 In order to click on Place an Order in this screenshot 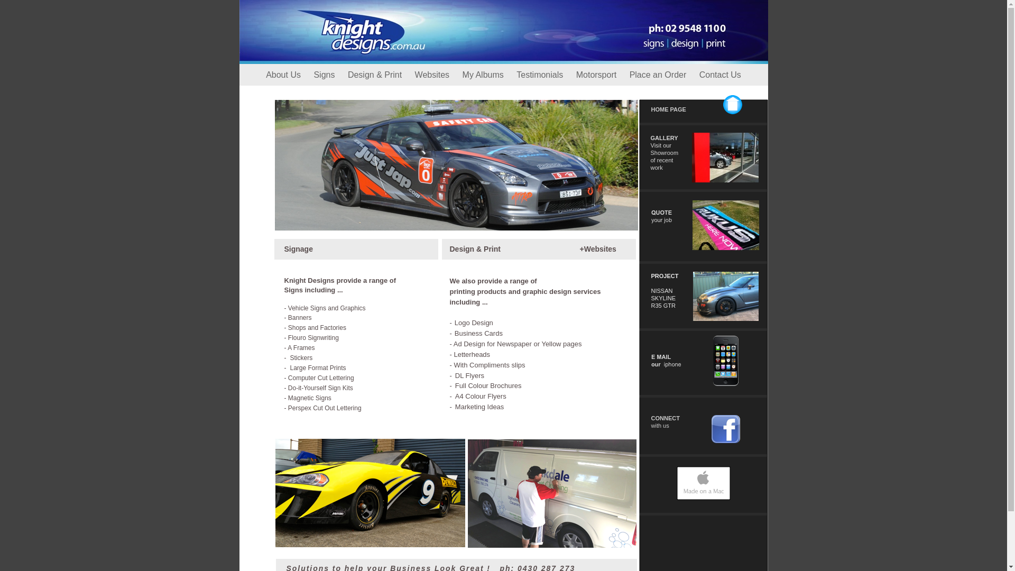, I will do `click(659, 75)`.